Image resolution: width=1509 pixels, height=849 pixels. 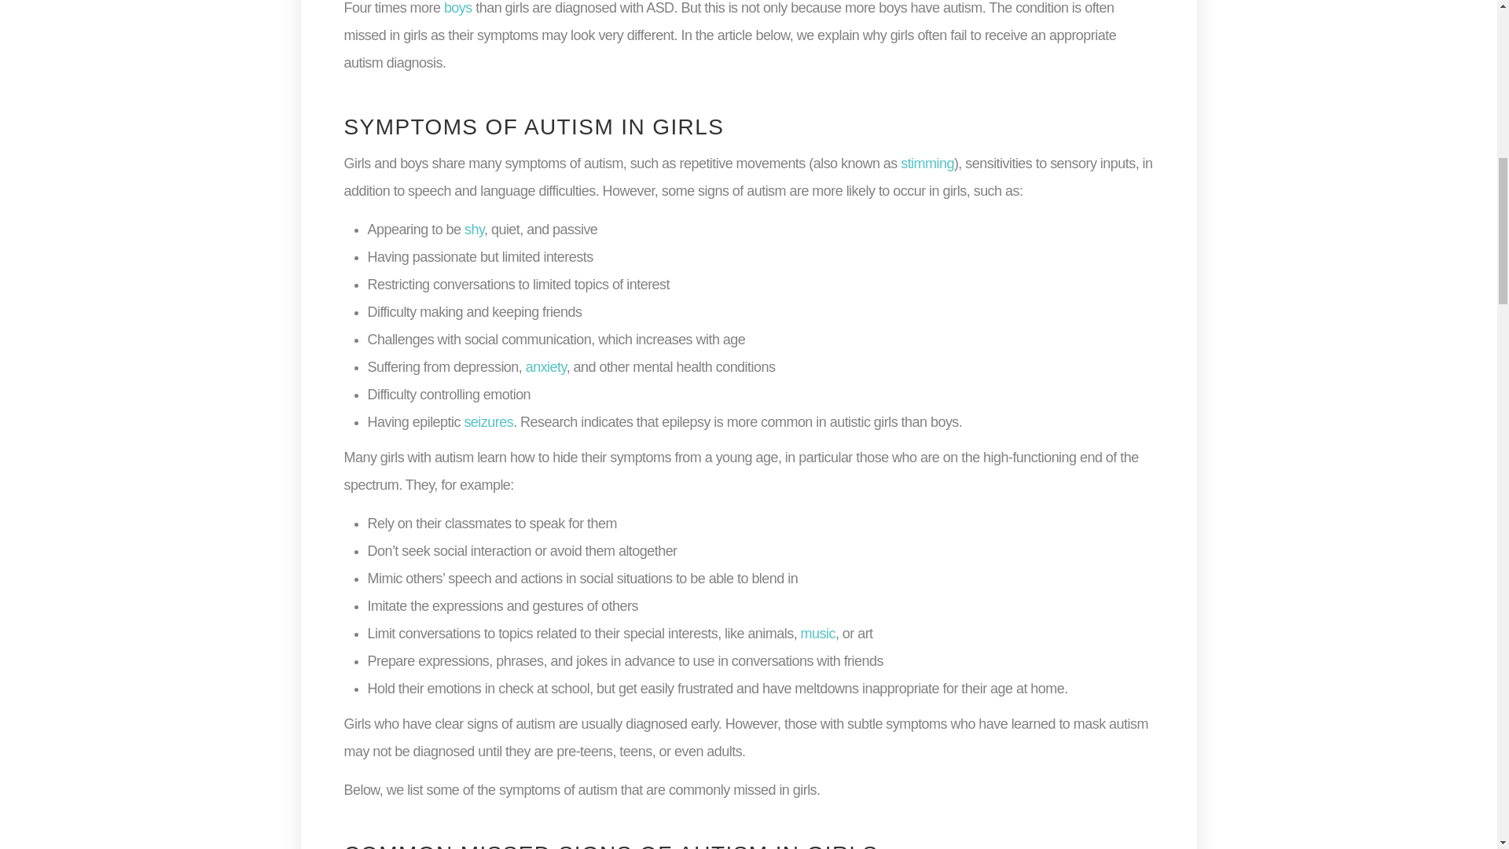 I want to click on music, so click(x=818, y=634).